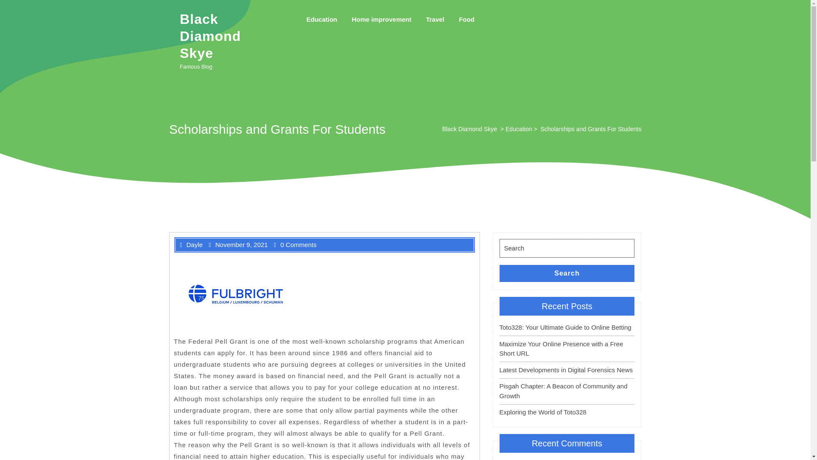 This screenshot has width=817, height=460. Describe the element at coordinates (543, 412) in the screenshot. I see `Exploring the World of Toto328` at that location.